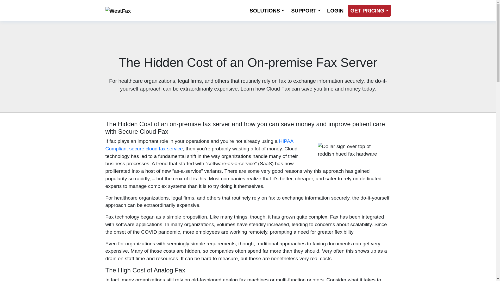 The height and width of the screenshot is (281, 500). What do you see at coordinates (306, 10) in the screenshot?
I see `SUPPORT` at bounding box center [306, 10].